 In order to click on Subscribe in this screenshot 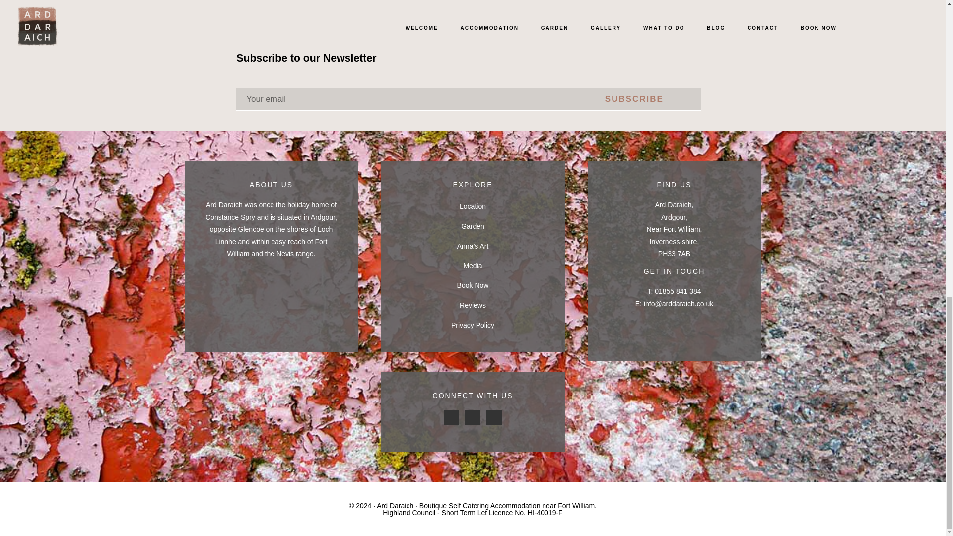, I will do `click(634, 99)`.